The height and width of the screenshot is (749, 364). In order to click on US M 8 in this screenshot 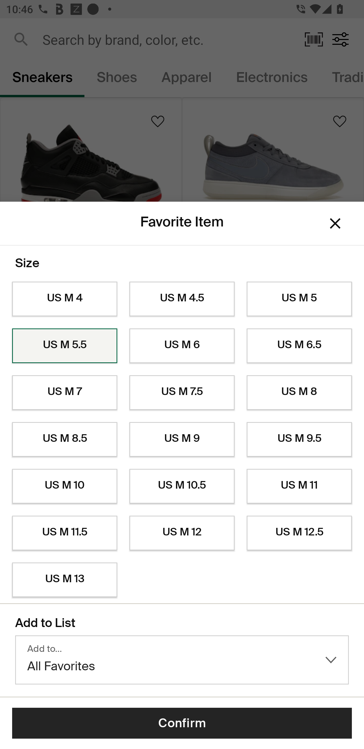, I will do `click(299, 393)`.